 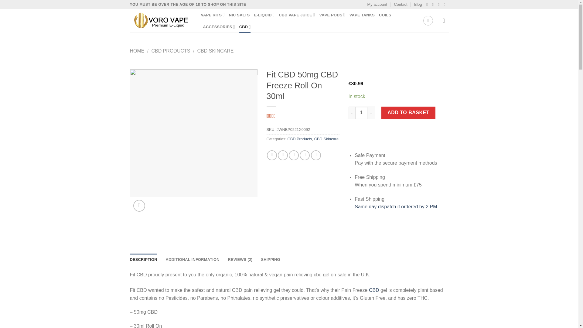 What do you see at coordinates (400, 5) in the screenshot?
I see `Contact` at bounding box center [400, 5].